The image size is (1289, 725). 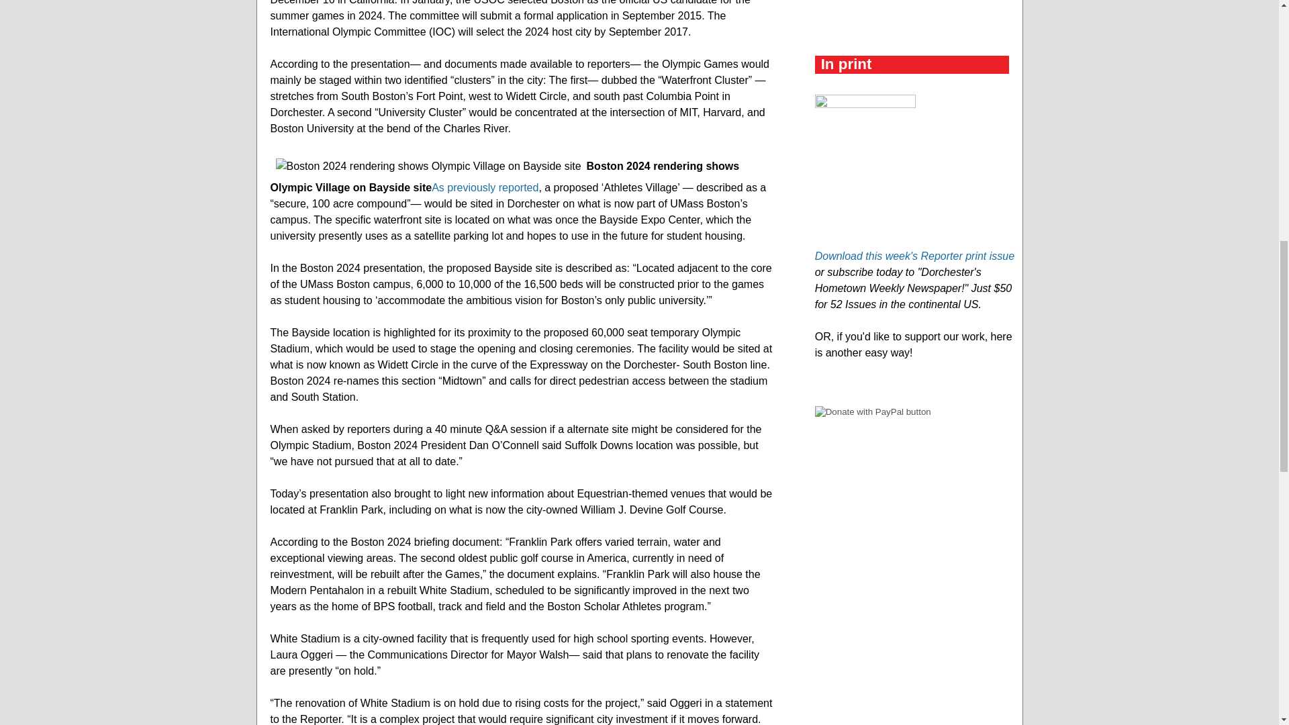 I want to click on As previously reported, so click(x=485, y=188).